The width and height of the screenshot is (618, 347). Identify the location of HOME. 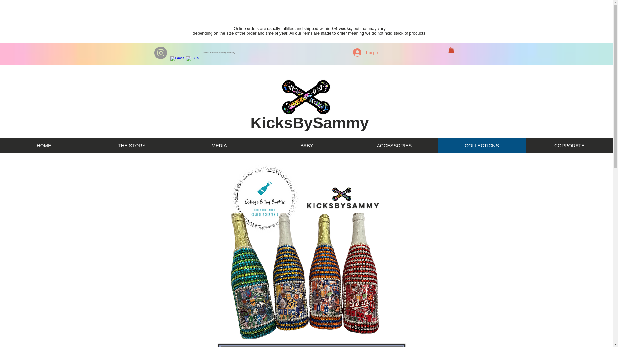
(44, 145).